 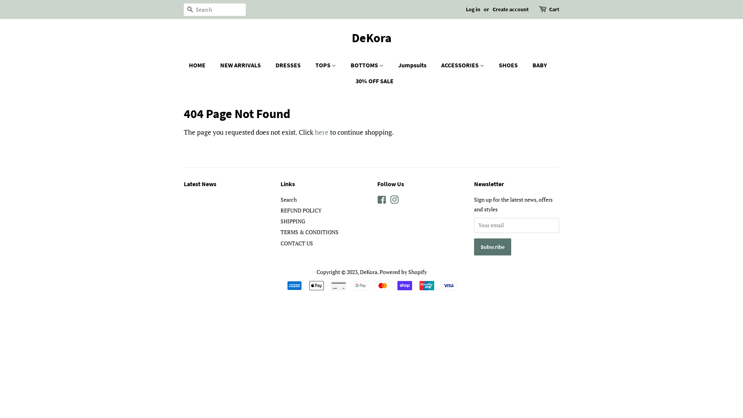 What do you see at coordinates (413, 65) in the screenshot?
I see `Jumpsuits` at bounding box center [413, 65].